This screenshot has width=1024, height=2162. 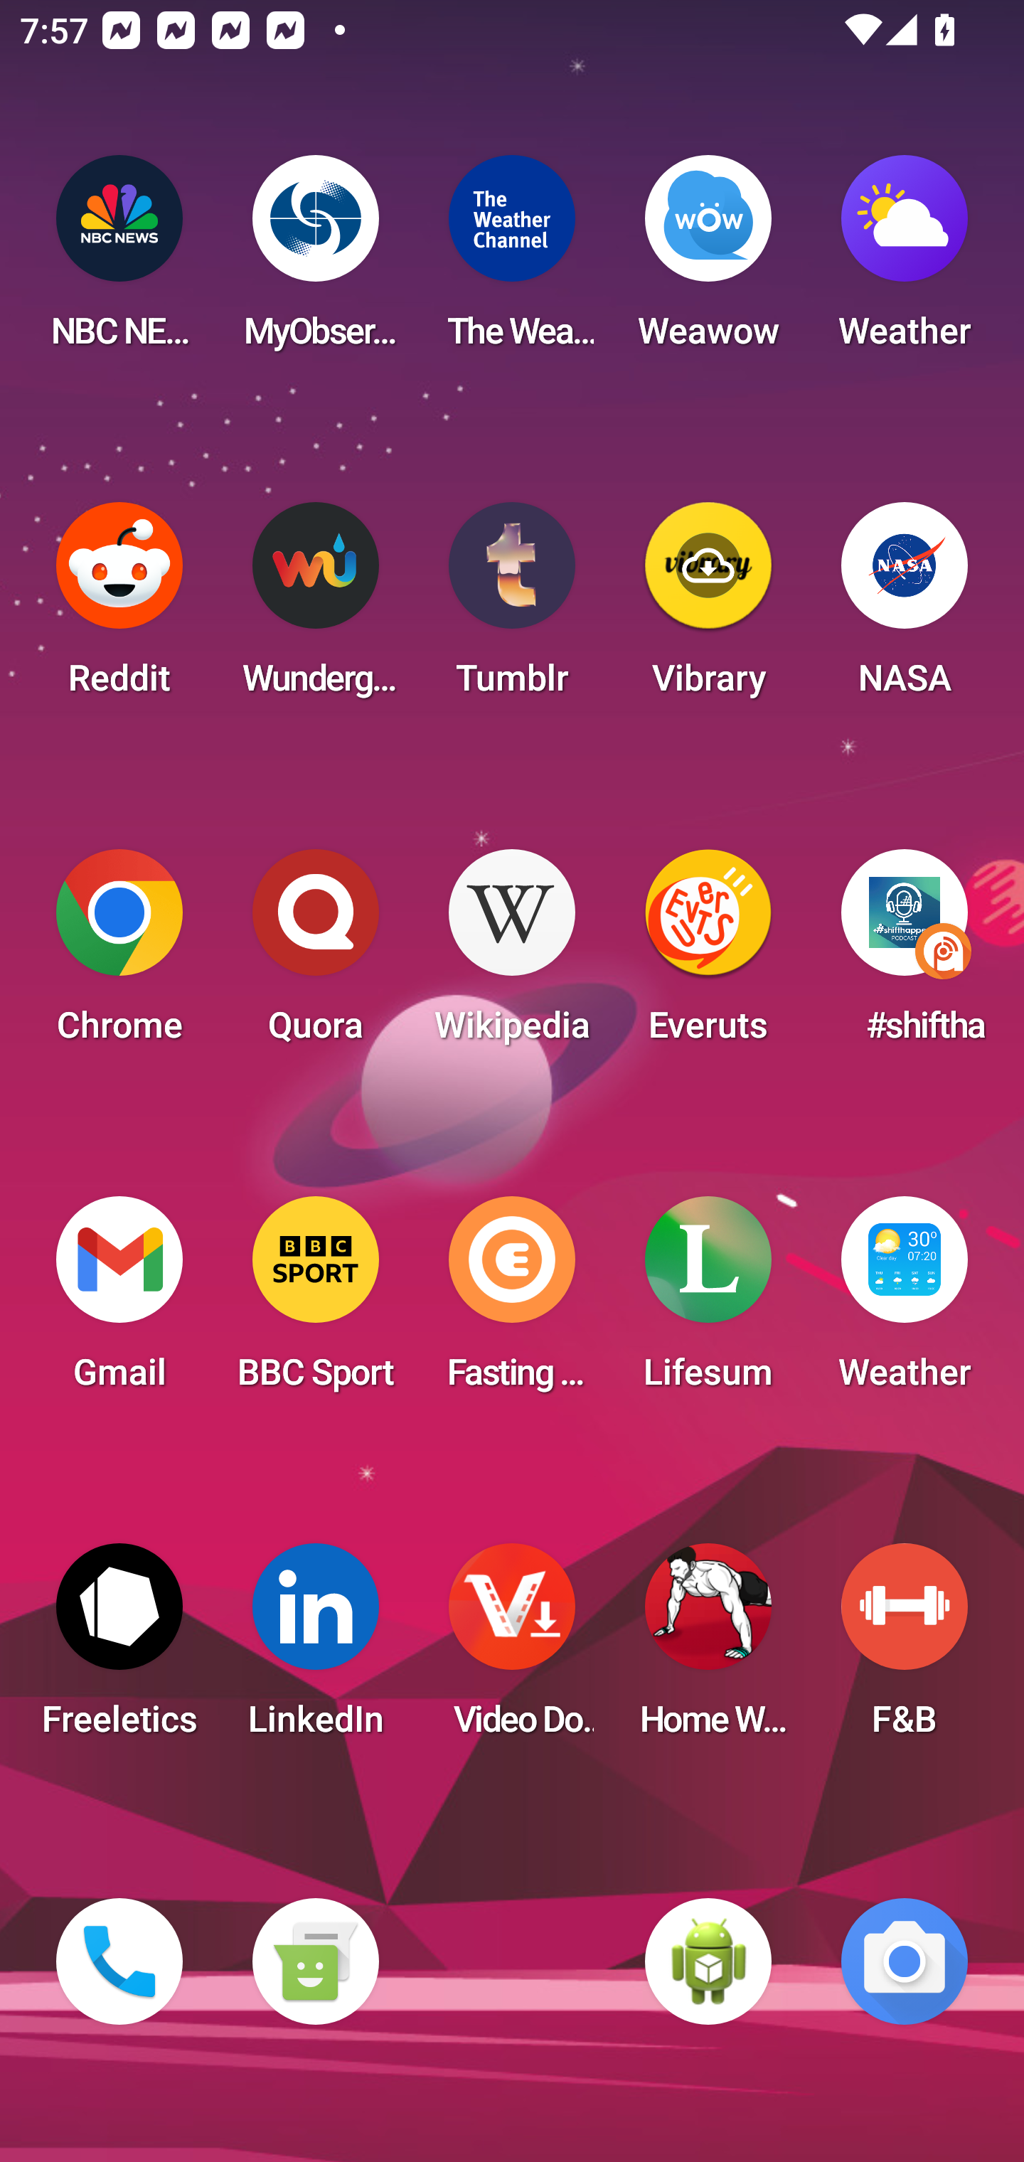 What do you see at coordinates (512, 1301) in the screenshot?
I see `Fasting Coach` at bounding box center [512, 1301].